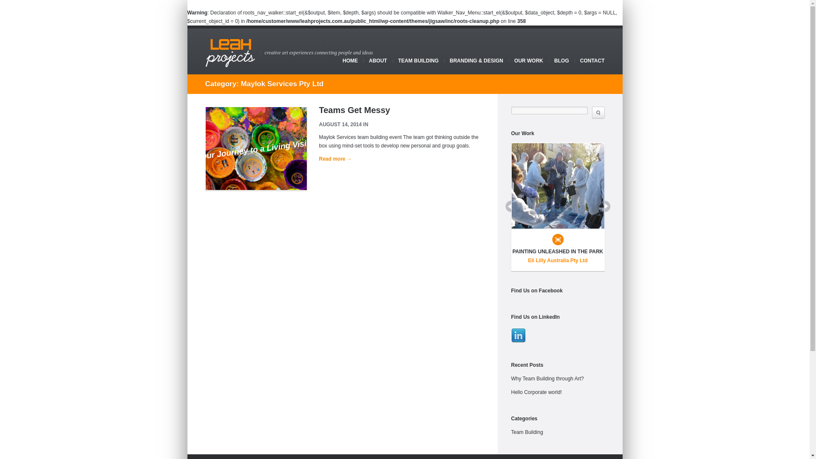 This screenshot has height=459, width=816. I want to click on Why Team Building through Art?, so click(547, 379).